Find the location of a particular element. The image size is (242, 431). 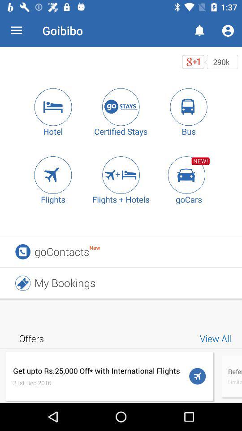

select gocars is located at coordinates (189, 175).